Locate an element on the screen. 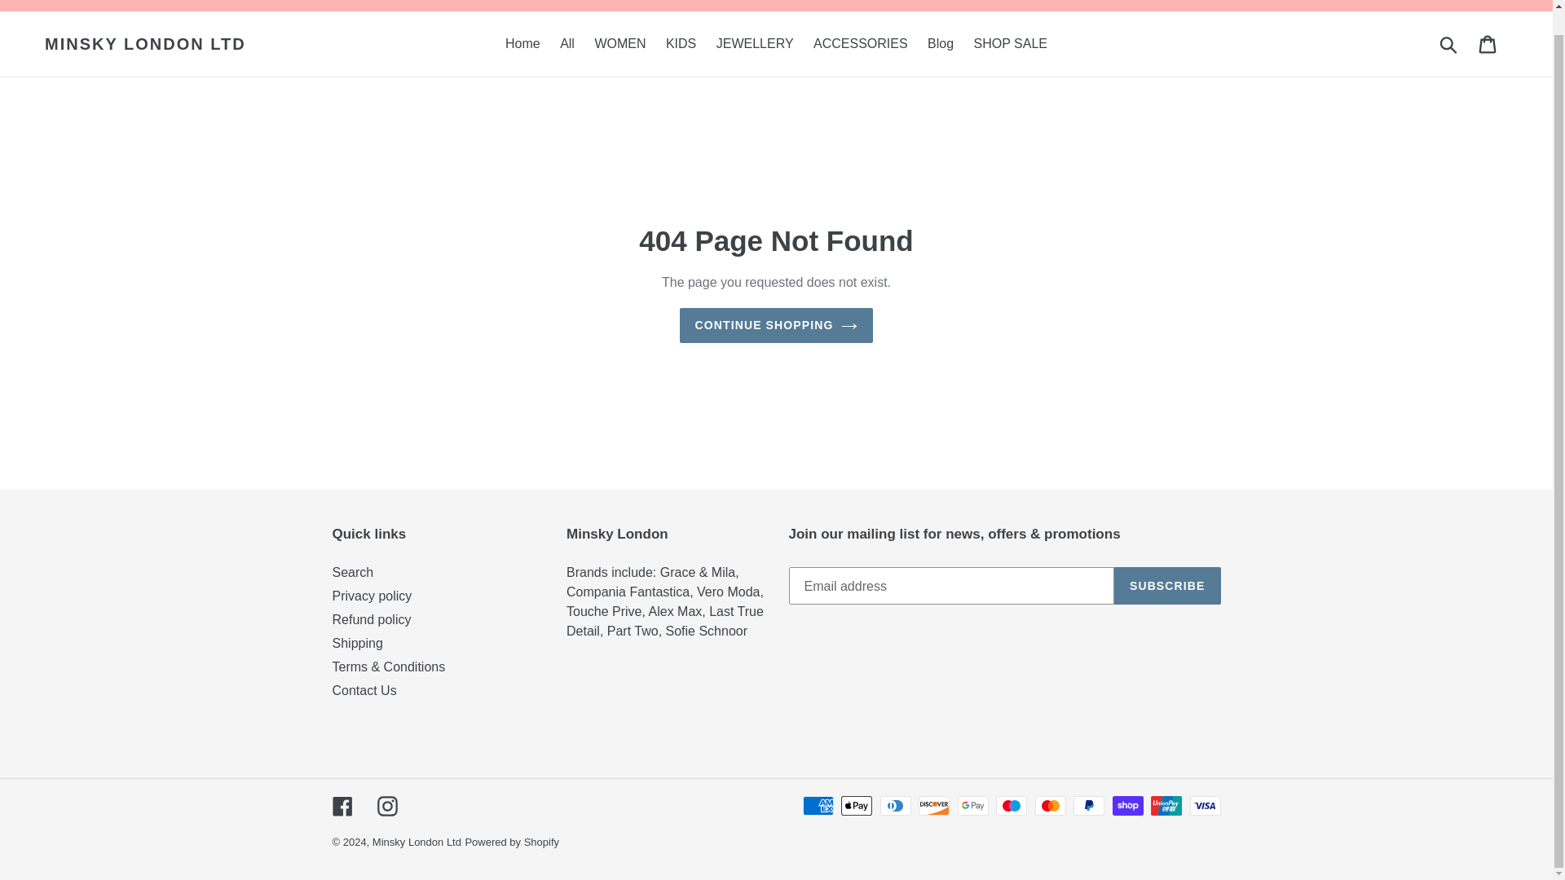 The height and width of the screenshot is (880, 1565). SUBSCRIBE is located at coordinates (1167, 585).